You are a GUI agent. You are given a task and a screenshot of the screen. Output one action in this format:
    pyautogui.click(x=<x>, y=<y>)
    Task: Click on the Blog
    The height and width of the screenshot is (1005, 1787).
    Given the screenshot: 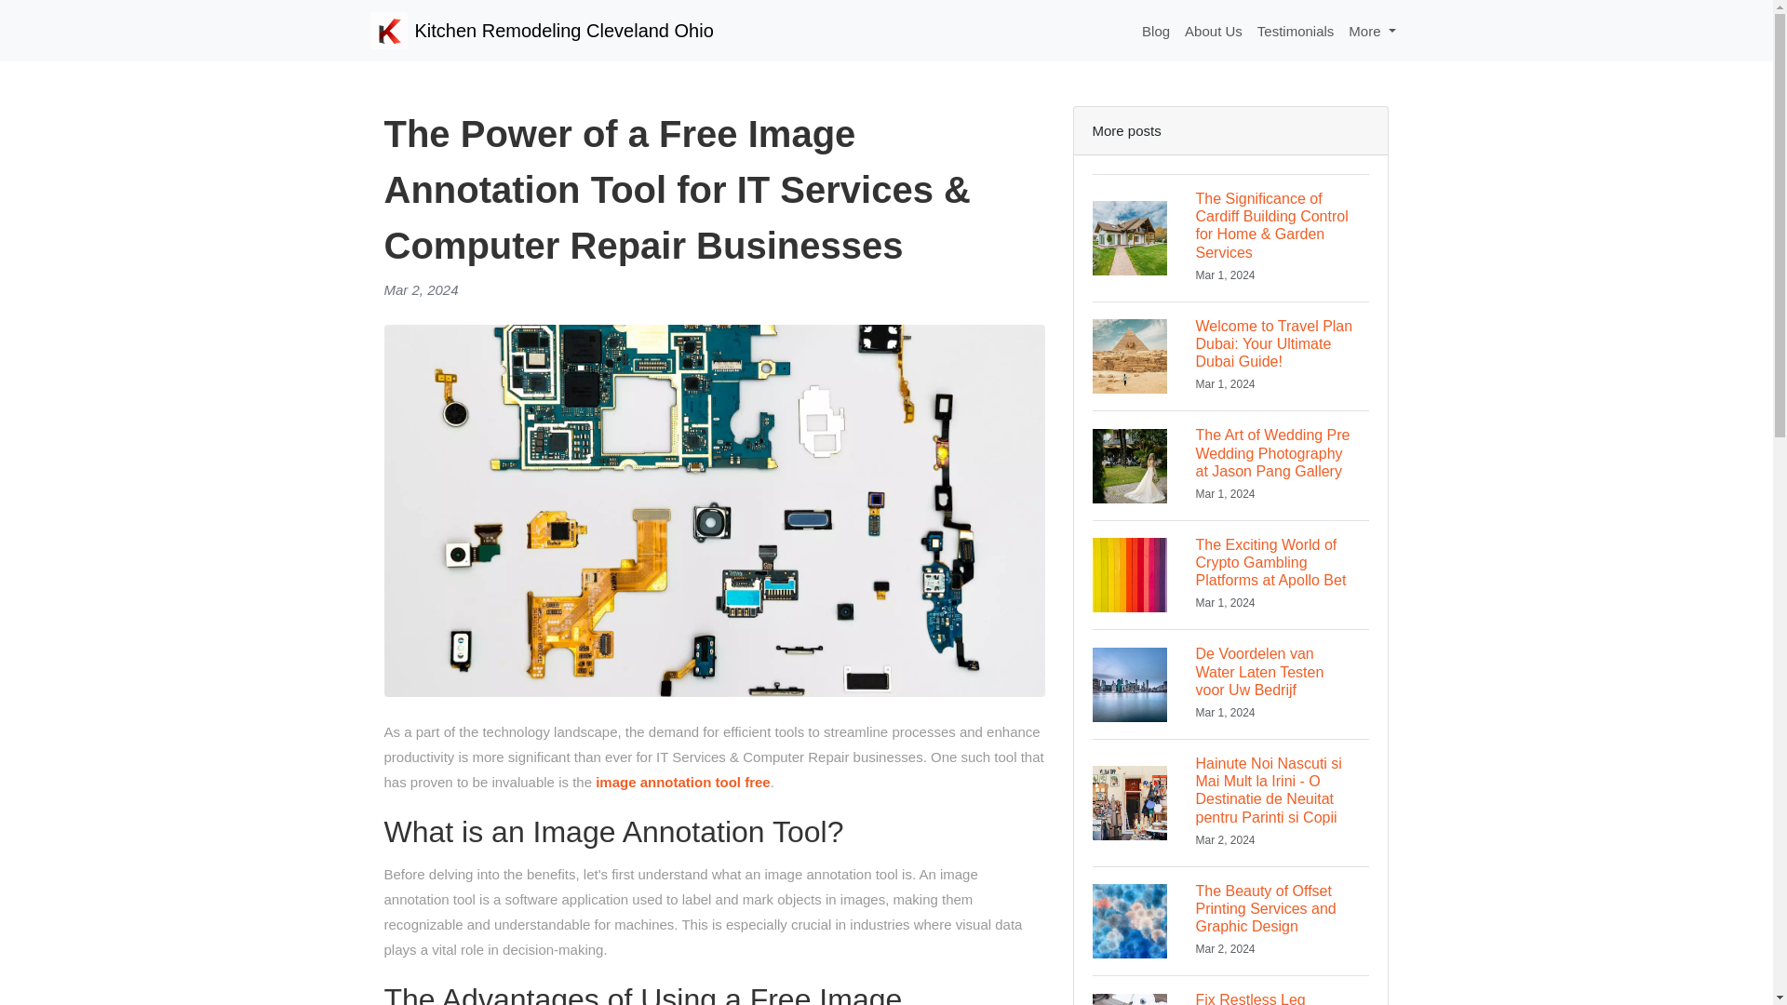 What is the action you would take?
    pyautogui.click(x=1156, y=31)
    